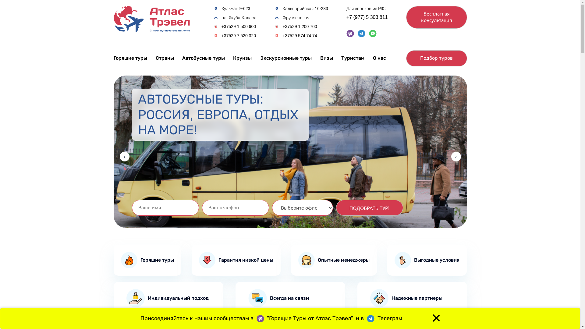 The width and height of the screenshot is (585, 329). I want to click on +37529 7 520 320, so click(239, 36).